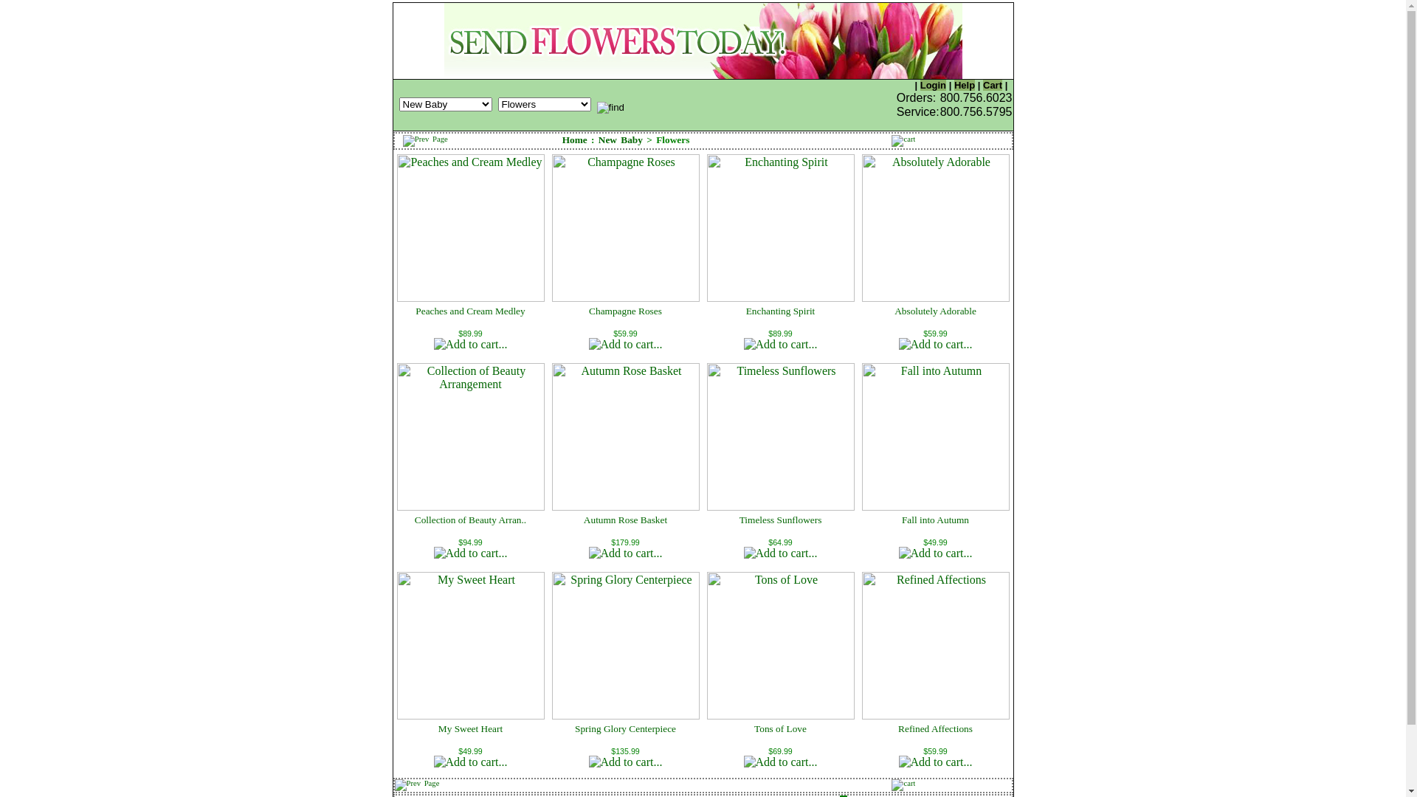  Describe the element at coordinates (626, 520) in the screenshot. I see `Autumn Rose Basket` at that location.